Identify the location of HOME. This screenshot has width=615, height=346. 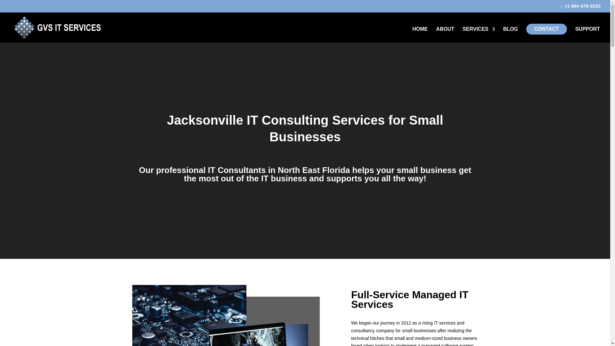
(420, 35).